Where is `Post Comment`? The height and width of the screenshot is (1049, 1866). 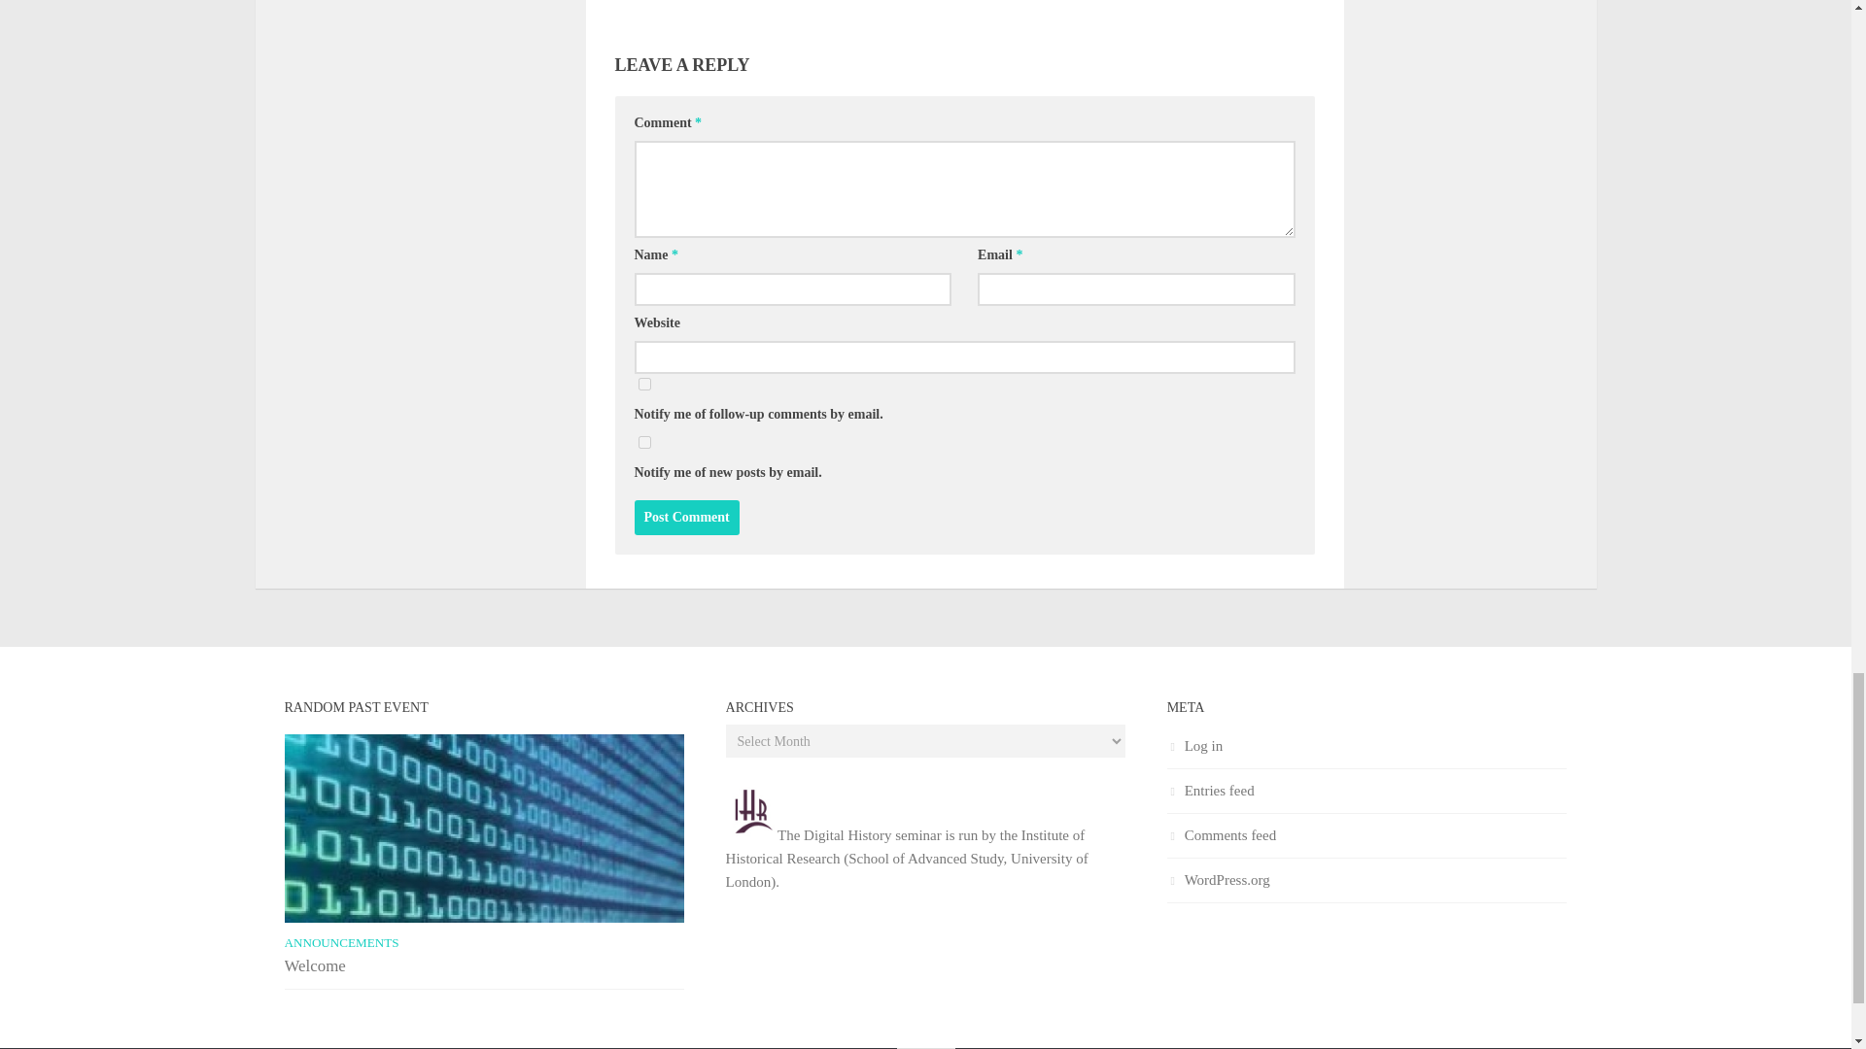 Post Comment is located at coordinates (686, 517).